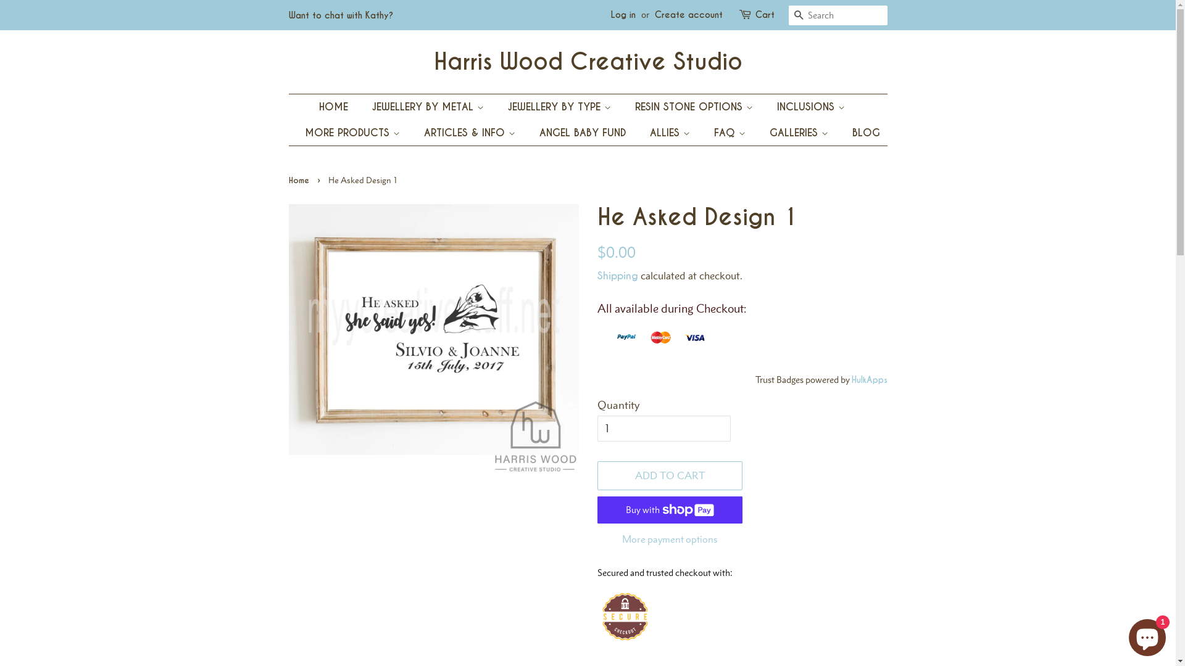  I want to click on Log in, so click(623, 15).